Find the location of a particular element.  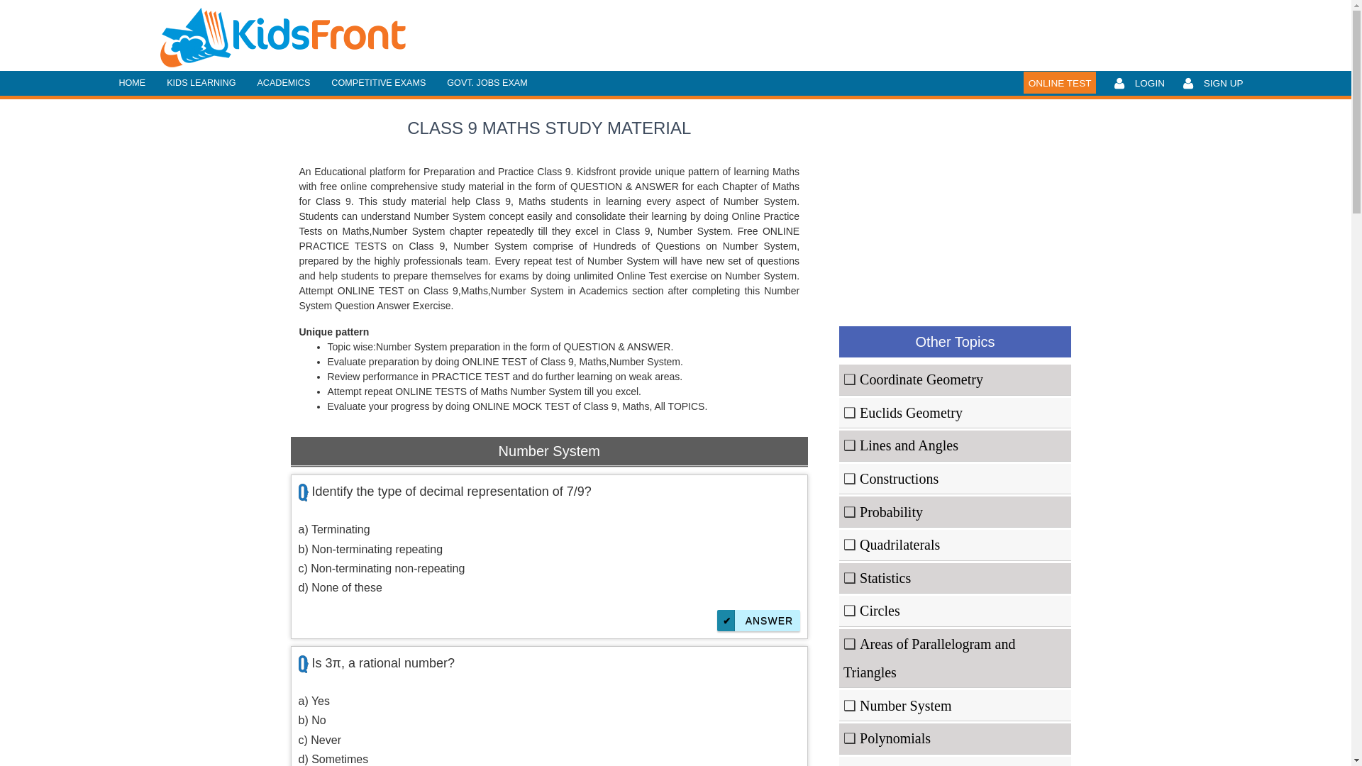

Advertisement is located at coordinates (955, 207).